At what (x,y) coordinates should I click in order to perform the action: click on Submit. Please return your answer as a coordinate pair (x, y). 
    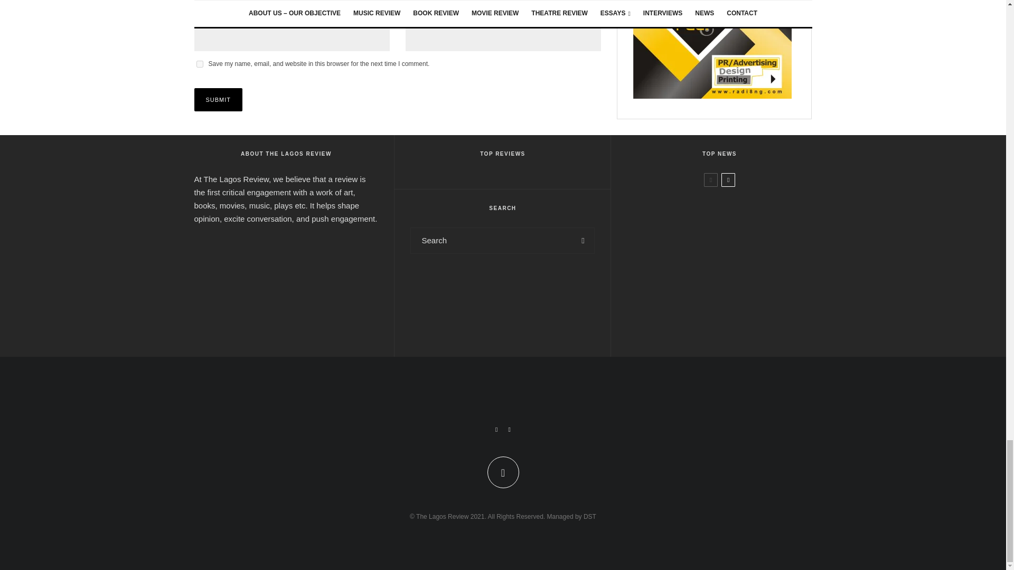
    Looking at the image, I should click on (219, 99).